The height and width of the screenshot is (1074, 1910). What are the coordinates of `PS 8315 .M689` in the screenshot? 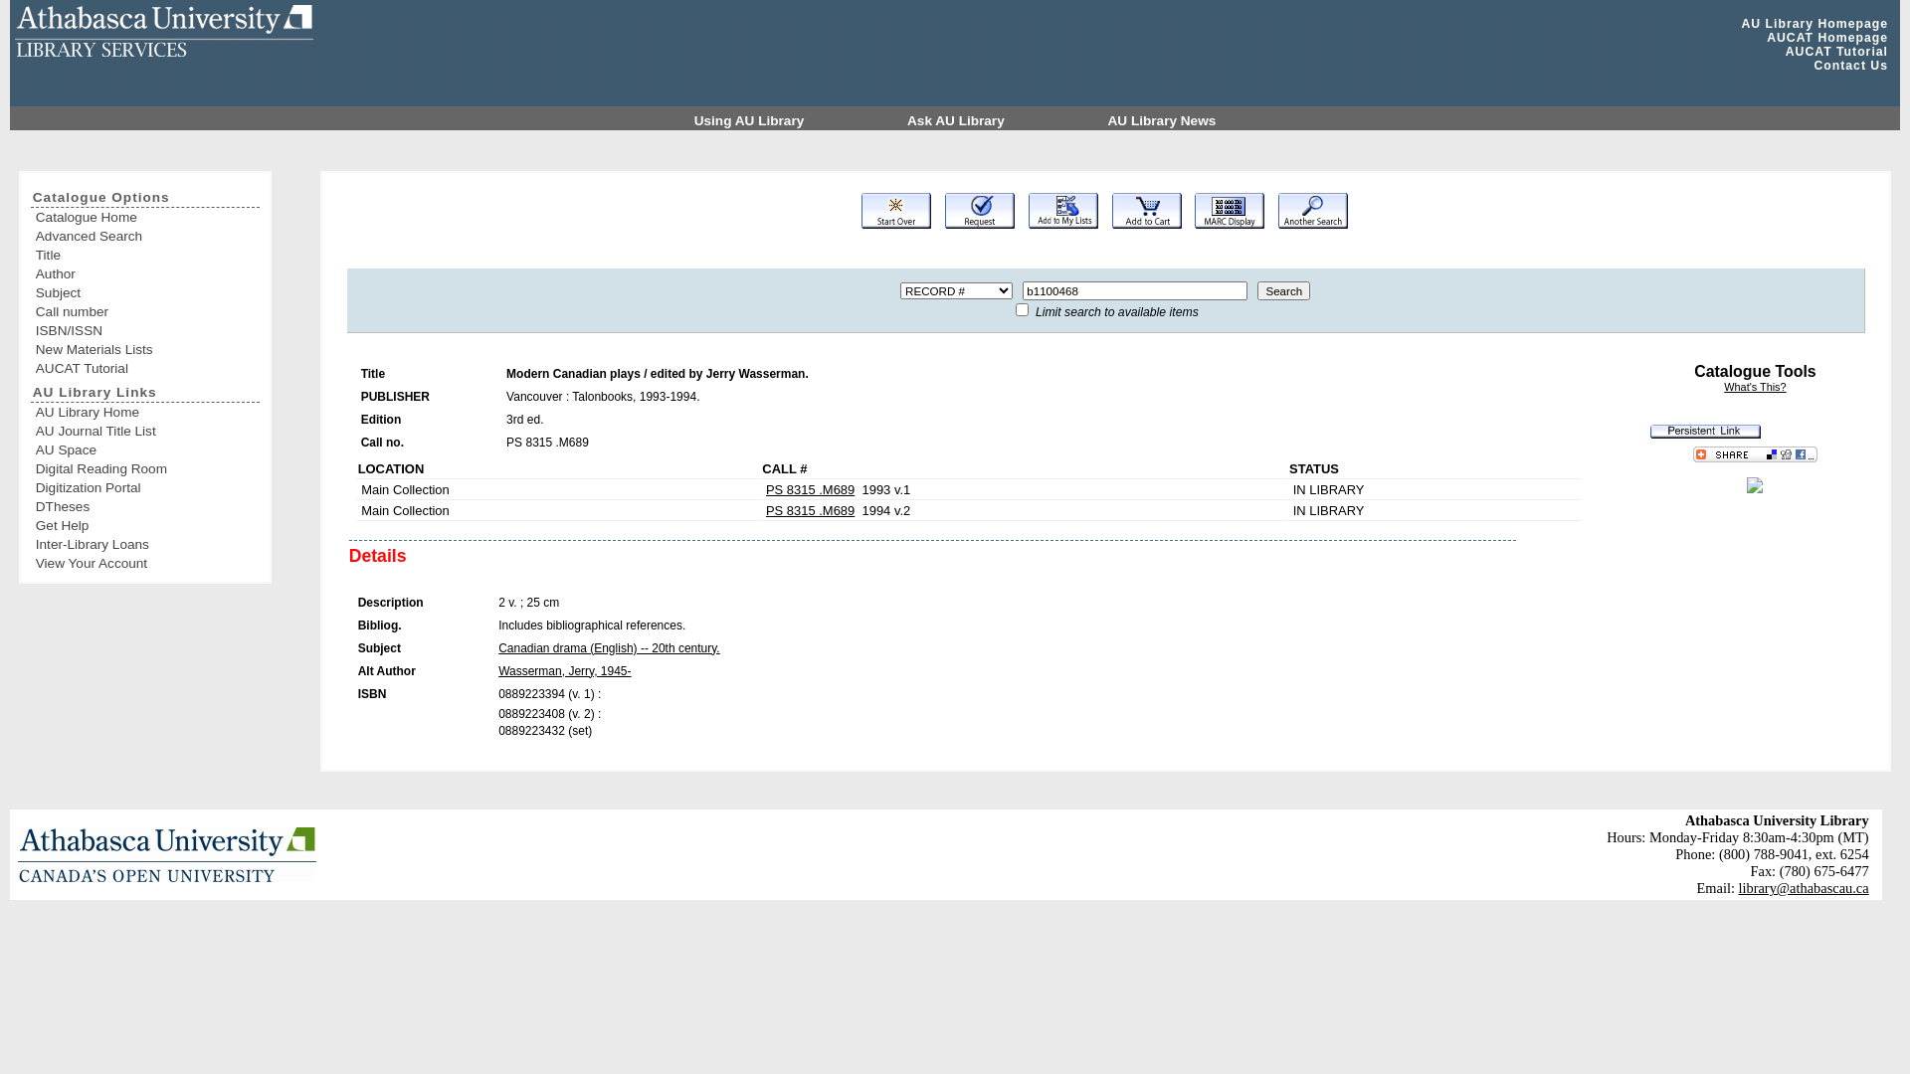 It's located at (810, 489).